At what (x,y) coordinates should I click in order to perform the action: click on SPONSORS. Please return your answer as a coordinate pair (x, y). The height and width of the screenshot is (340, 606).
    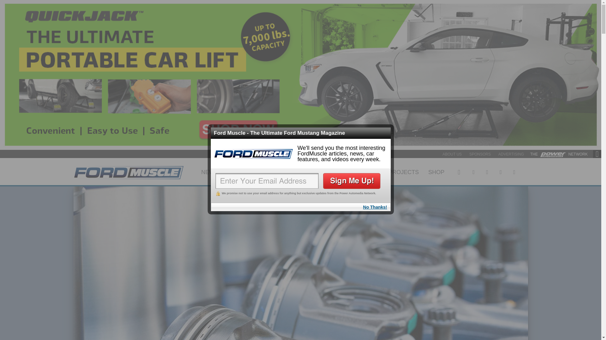
    Looking at the image, I should click on (480, 154).